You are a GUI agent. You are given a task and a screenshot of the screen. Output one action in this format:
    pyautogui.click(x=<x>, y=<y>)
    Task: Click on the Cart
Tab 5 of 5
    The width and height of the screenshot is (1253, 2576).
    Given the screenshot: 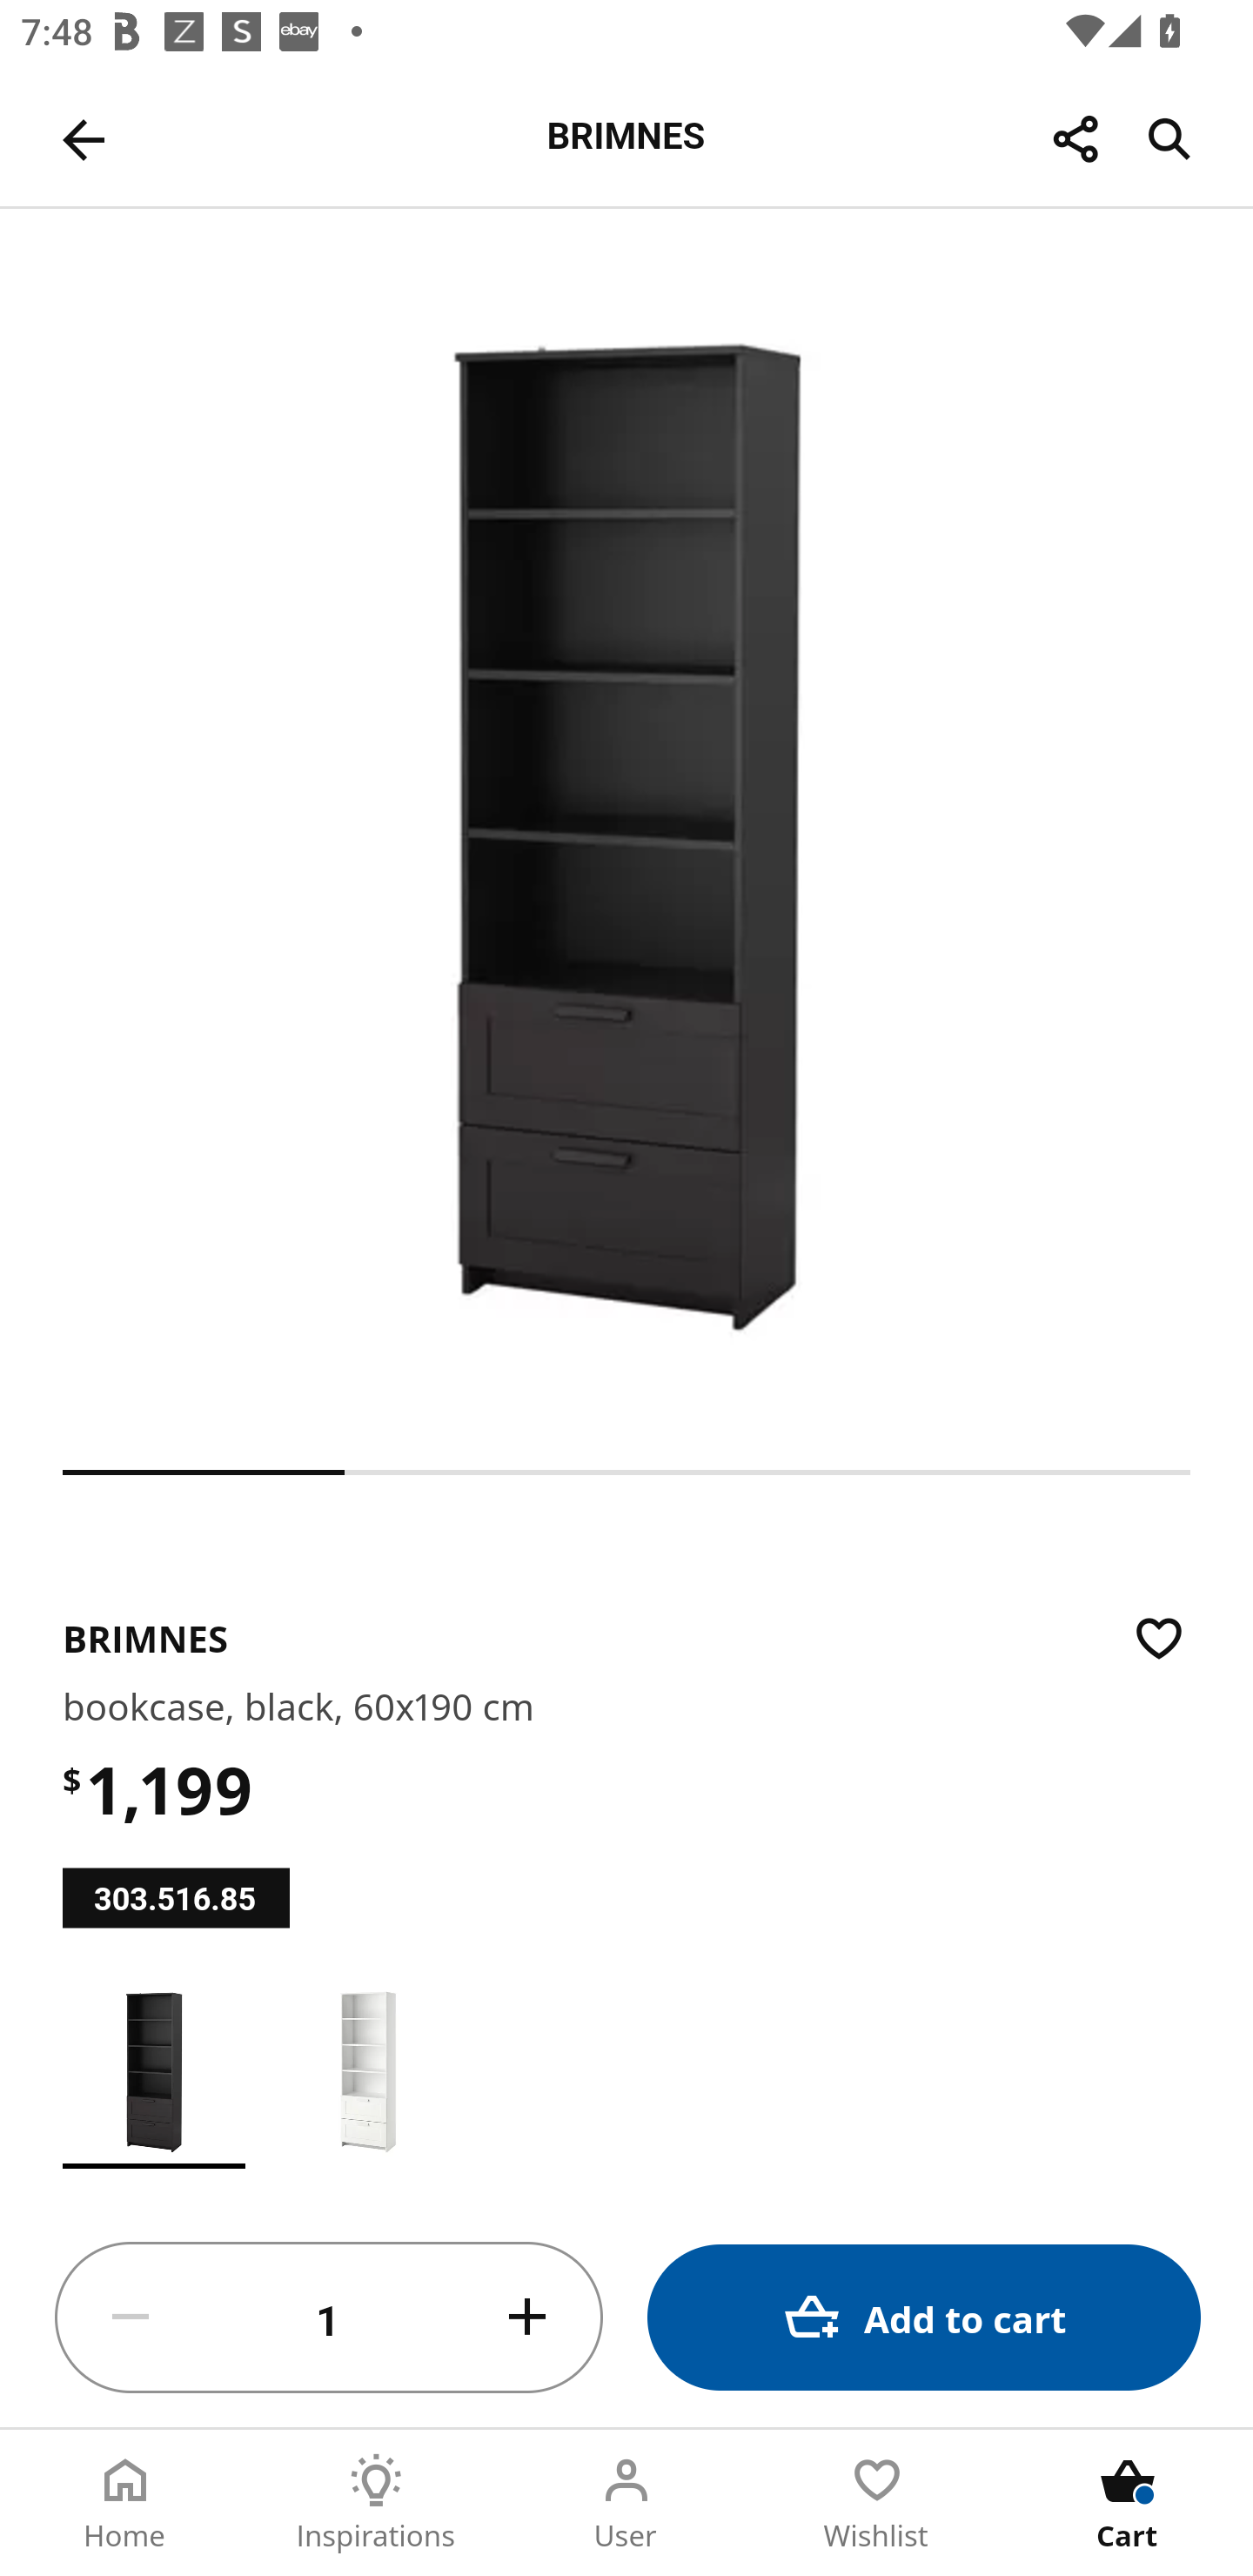 What is the action you would take?
    pyautogui.click(x=1128, y=2503)
    